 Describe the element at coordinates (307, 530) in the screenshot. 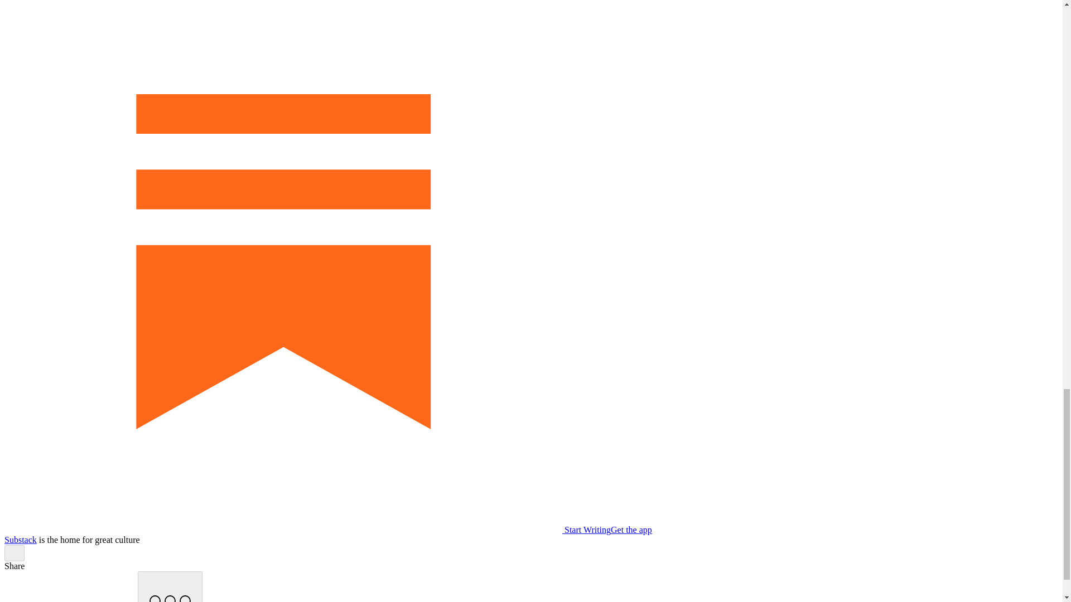

I see `Start Writing` at that location.